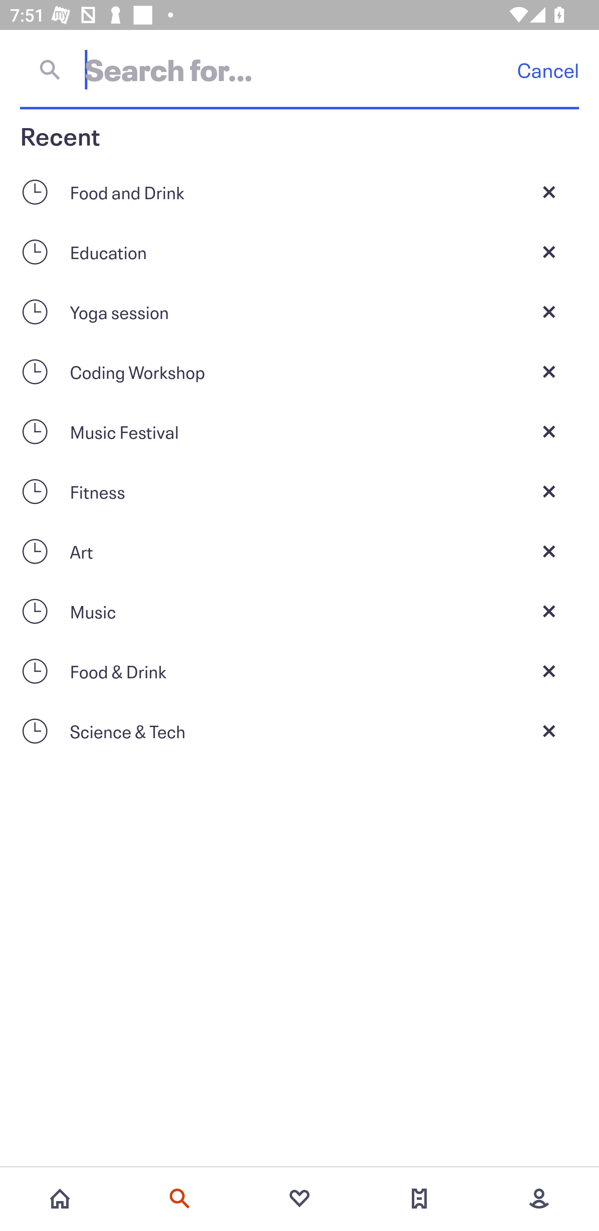 Image resolution: width=599 pixels, height=1231 pixels. What do you see at coordinates (539, 1199) in the screenshot?
I see `More` at bounding box center [539, 1199].